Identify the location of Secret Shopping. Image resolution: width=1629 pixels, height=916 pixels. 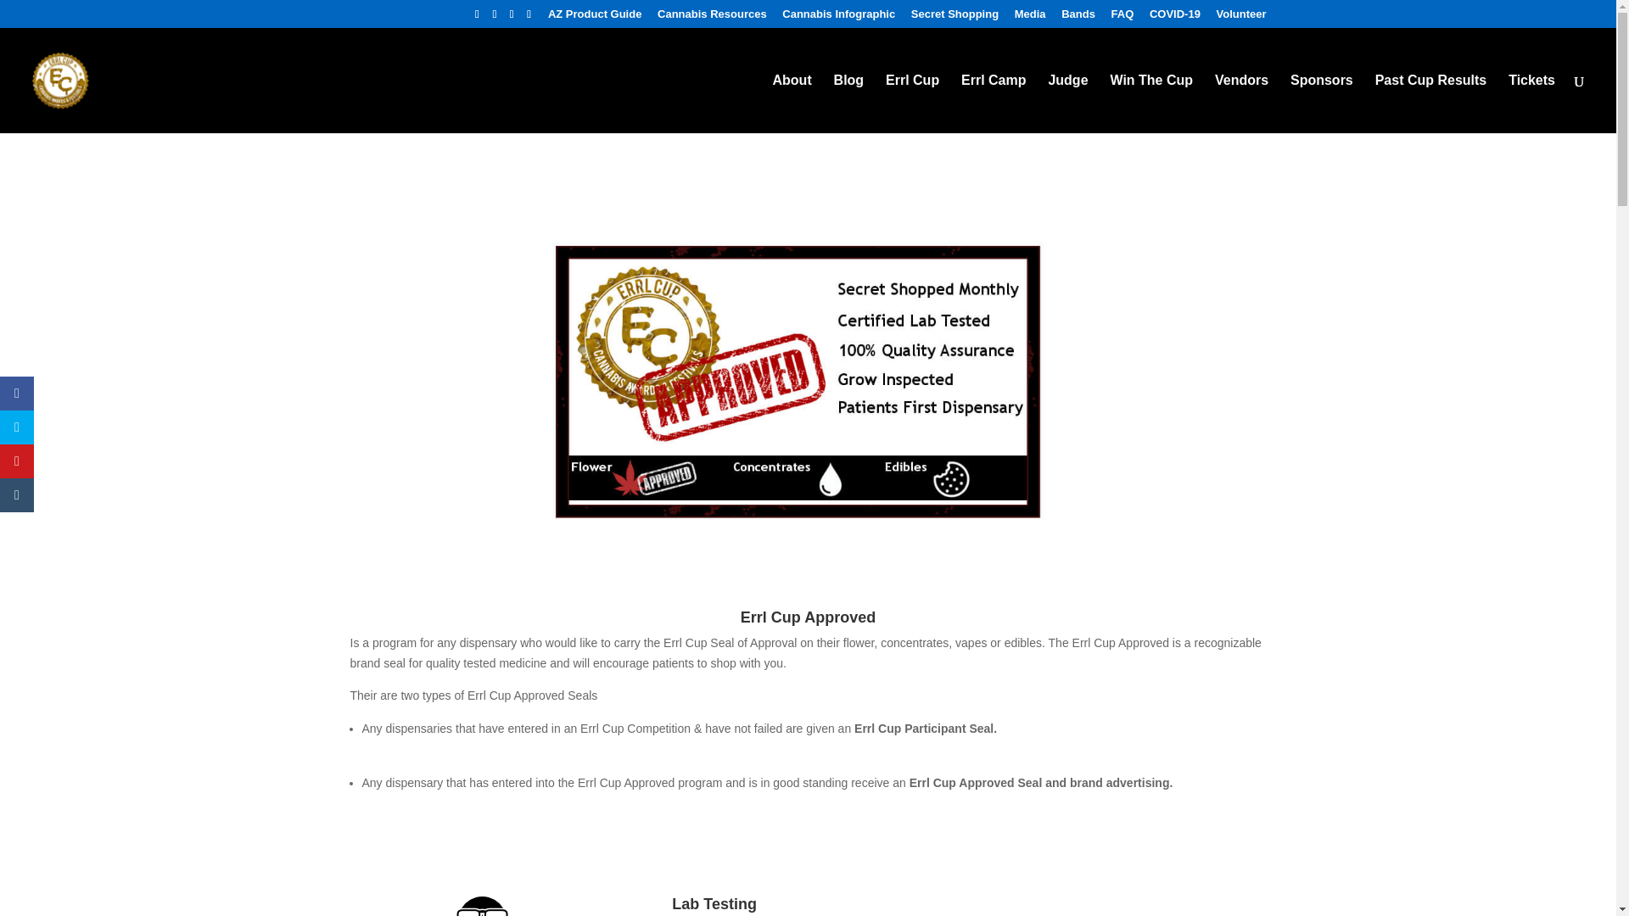
(954, 18).